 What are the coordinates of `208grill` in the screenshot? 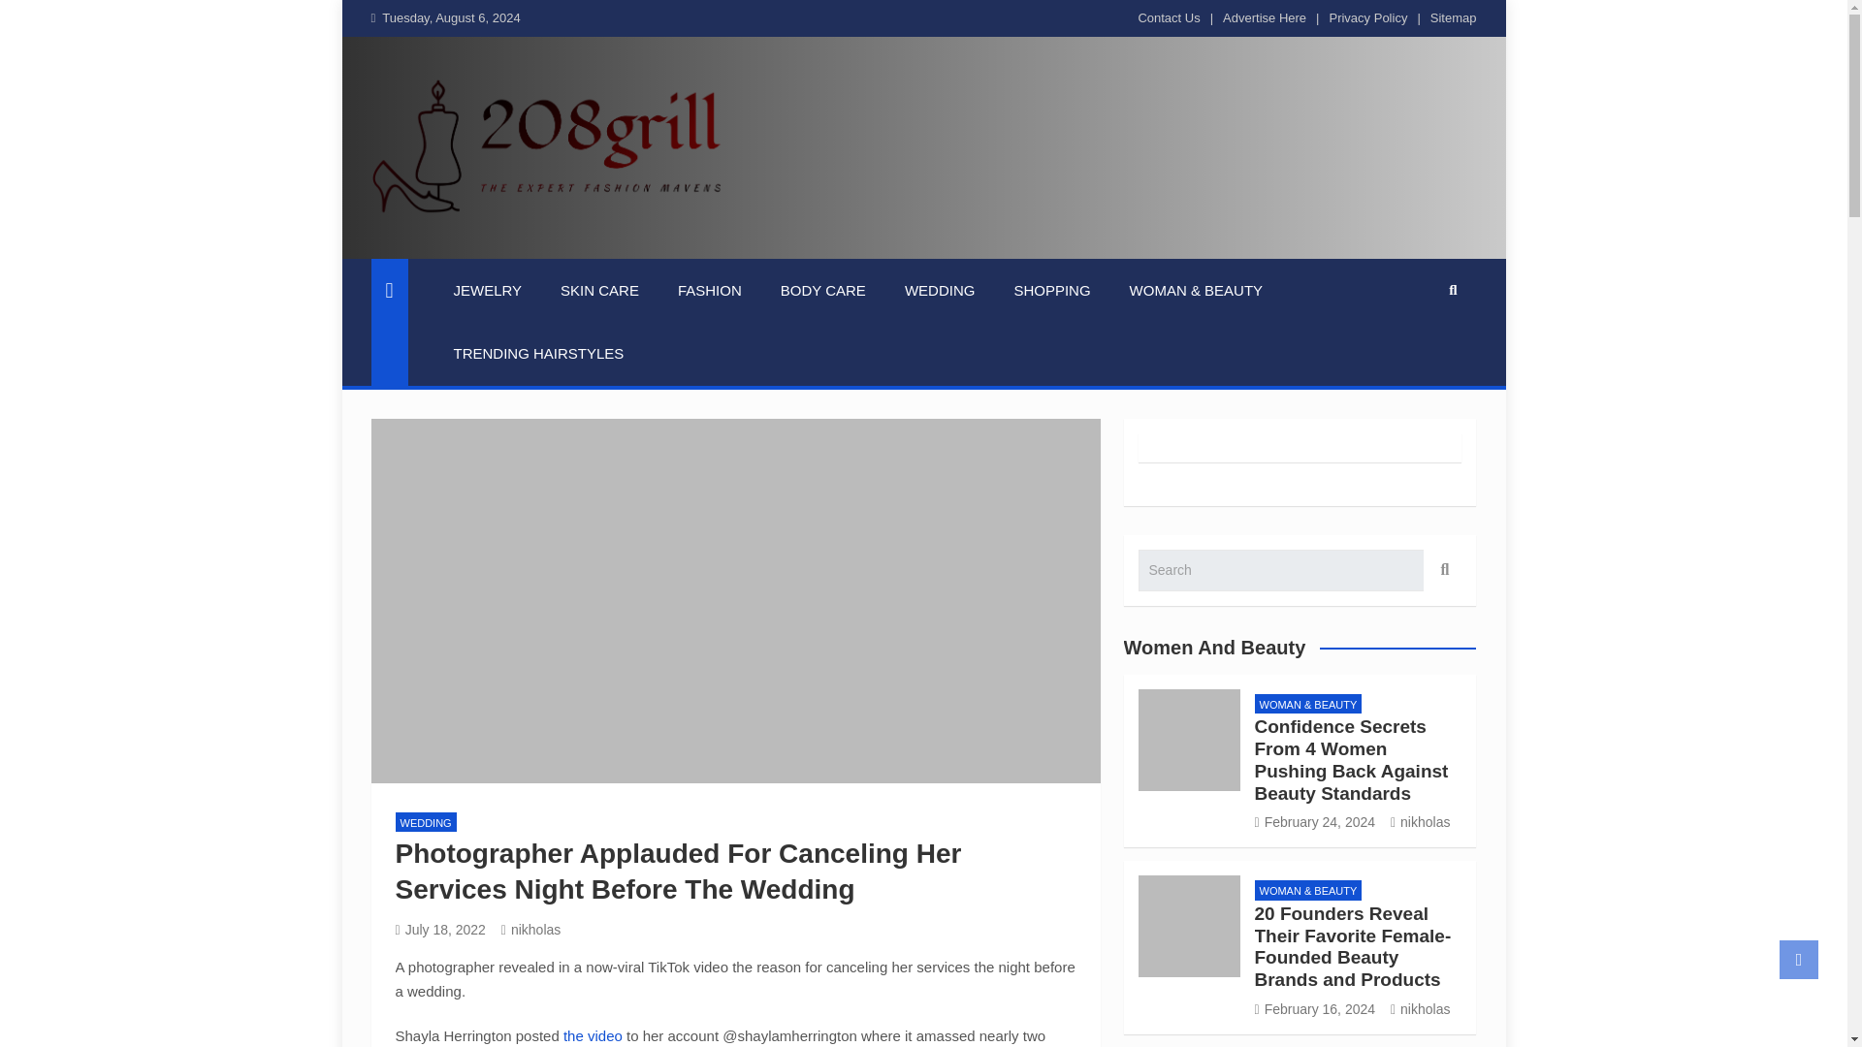 It's located at (438, 245).